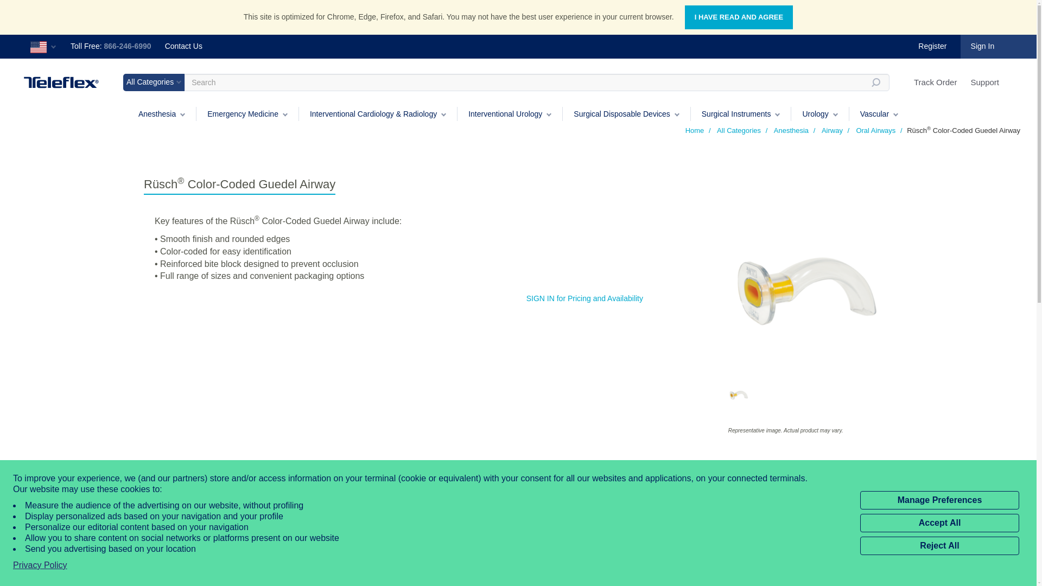  What do you see at coordinates (932, 46) in the screenshot?
I see `Register` at bounding box center [932, 46].